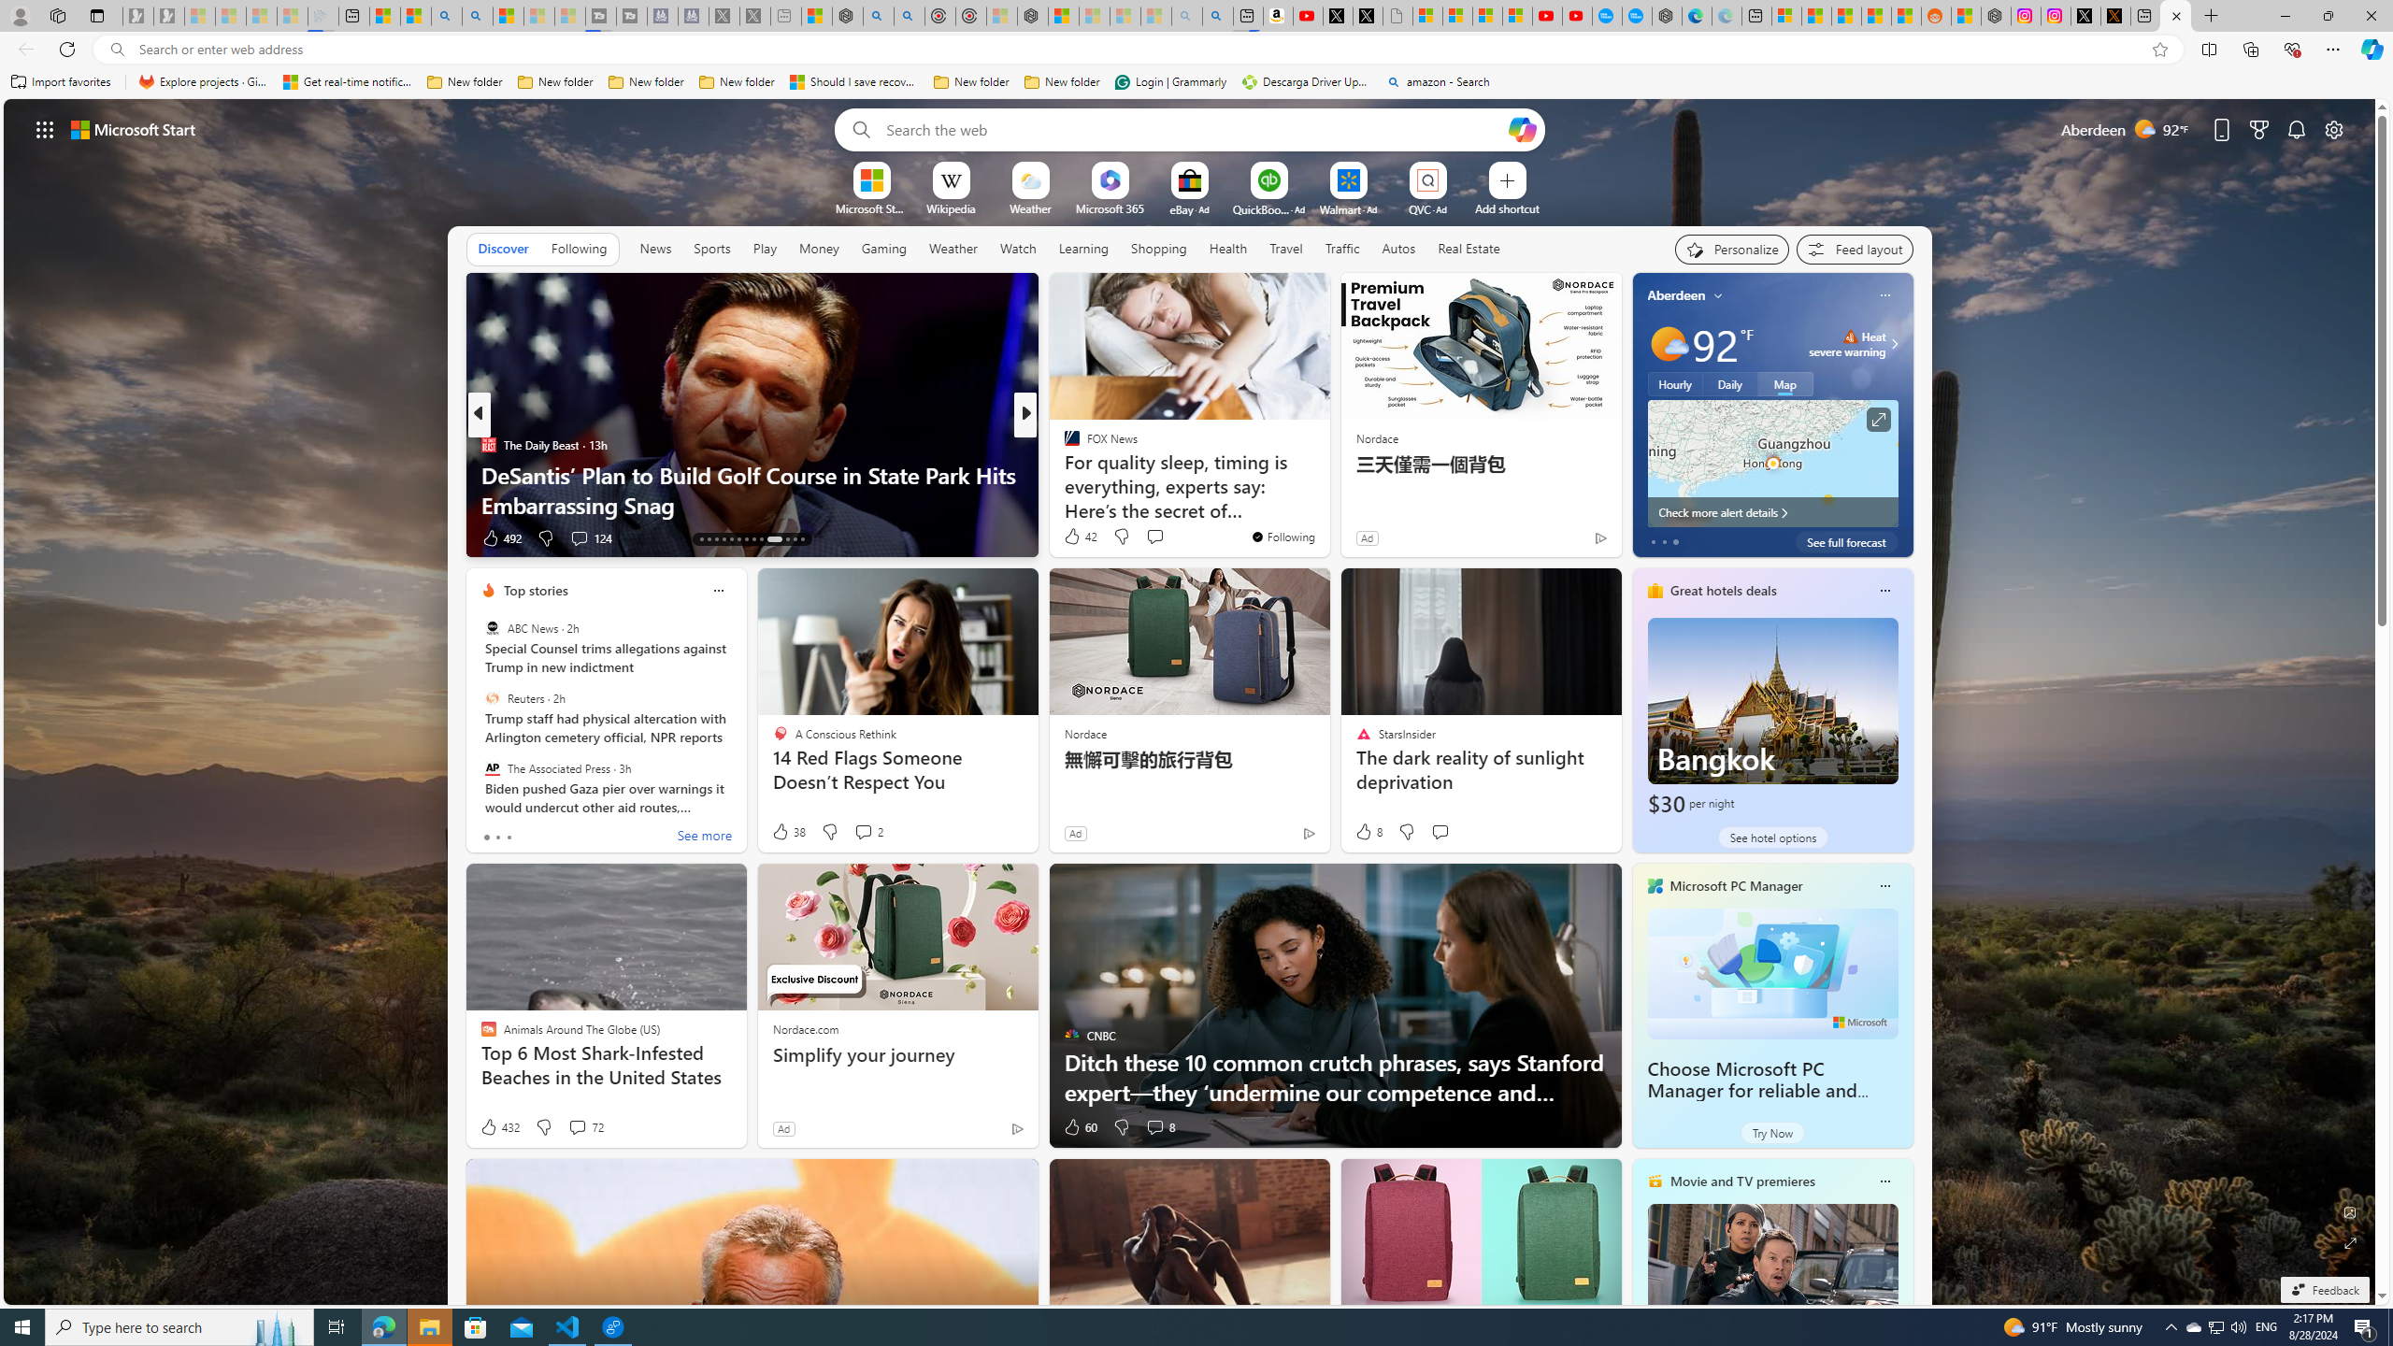 Image resolution: width=2393 pixels, height=1346 pixels. Describe the element at coordinates (497, 837) in the screenshot. I see `tab-1` at that location.